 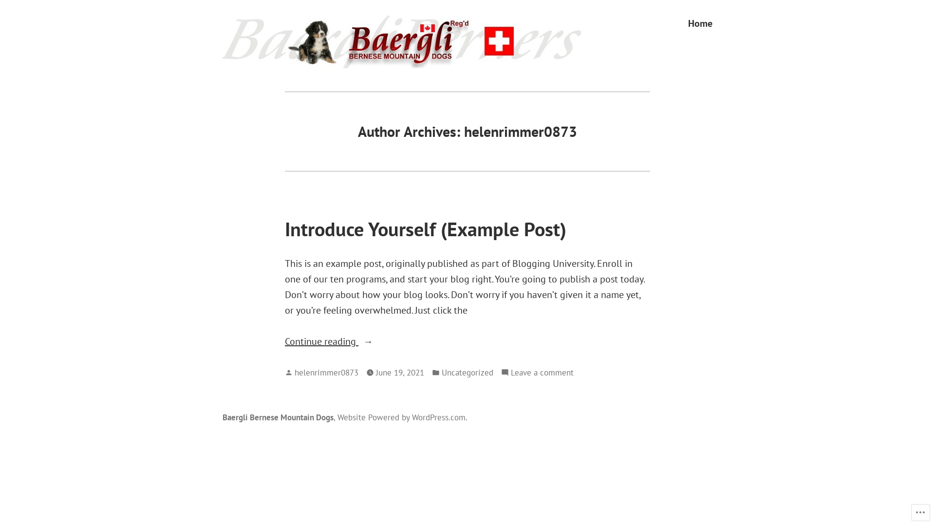 I want to click on Continue reading, so click(x=467, y=341).